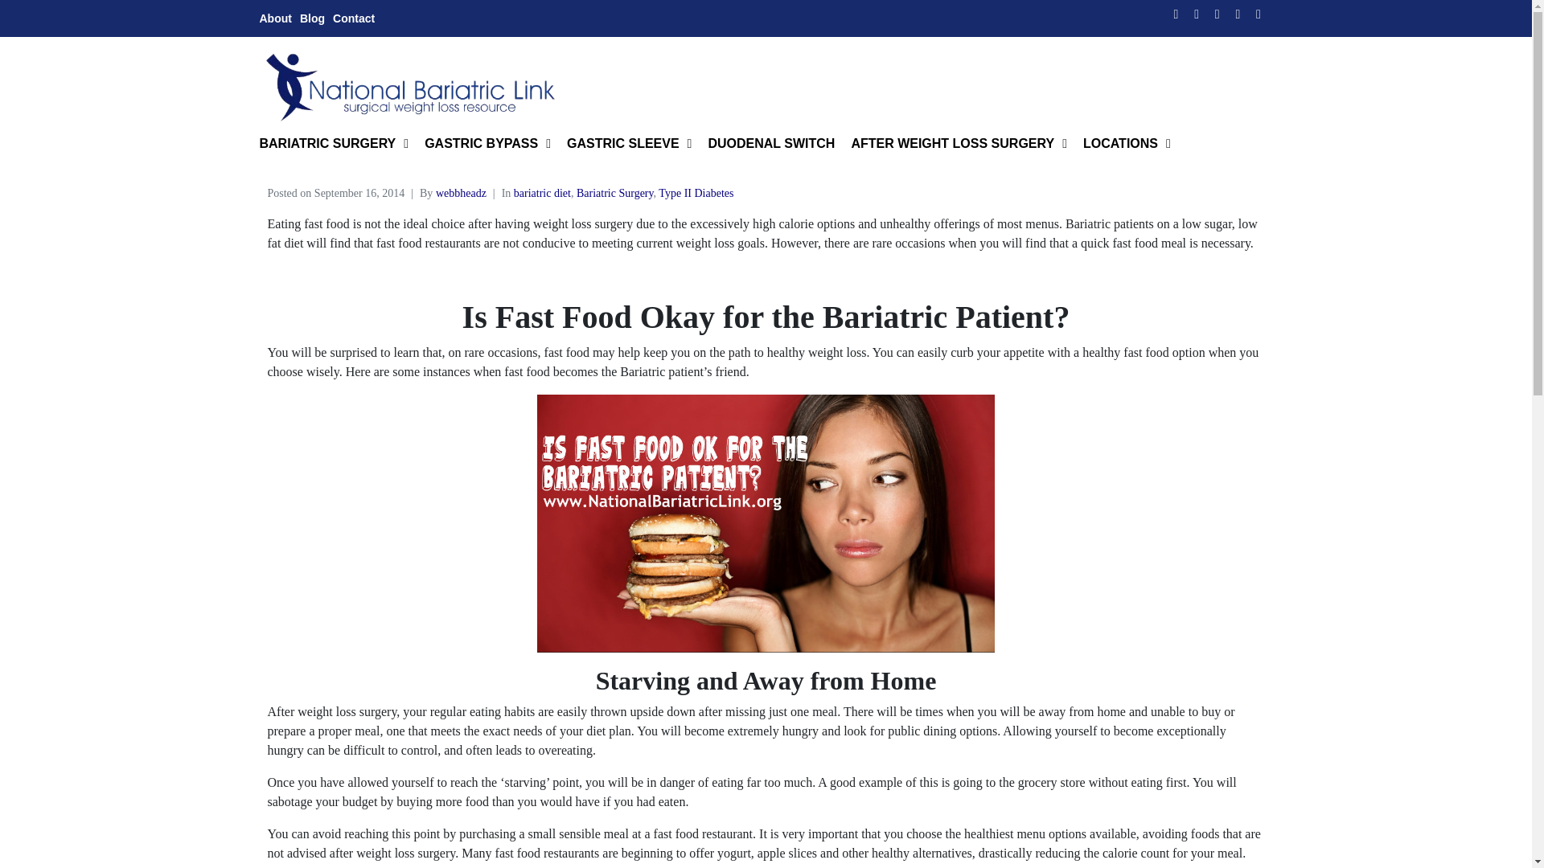 This screenshot has height=868, width=1544. Describe the element at coordinates (312, 18) in the screenshot. I see `Blog` at that location.